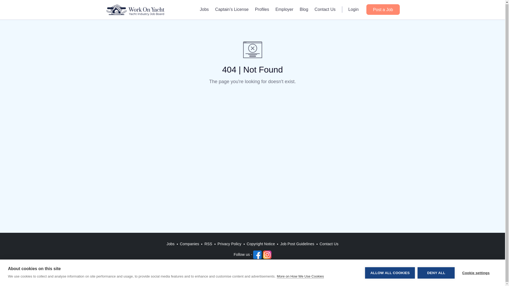  I want to click on Employer, so click(284, 9).